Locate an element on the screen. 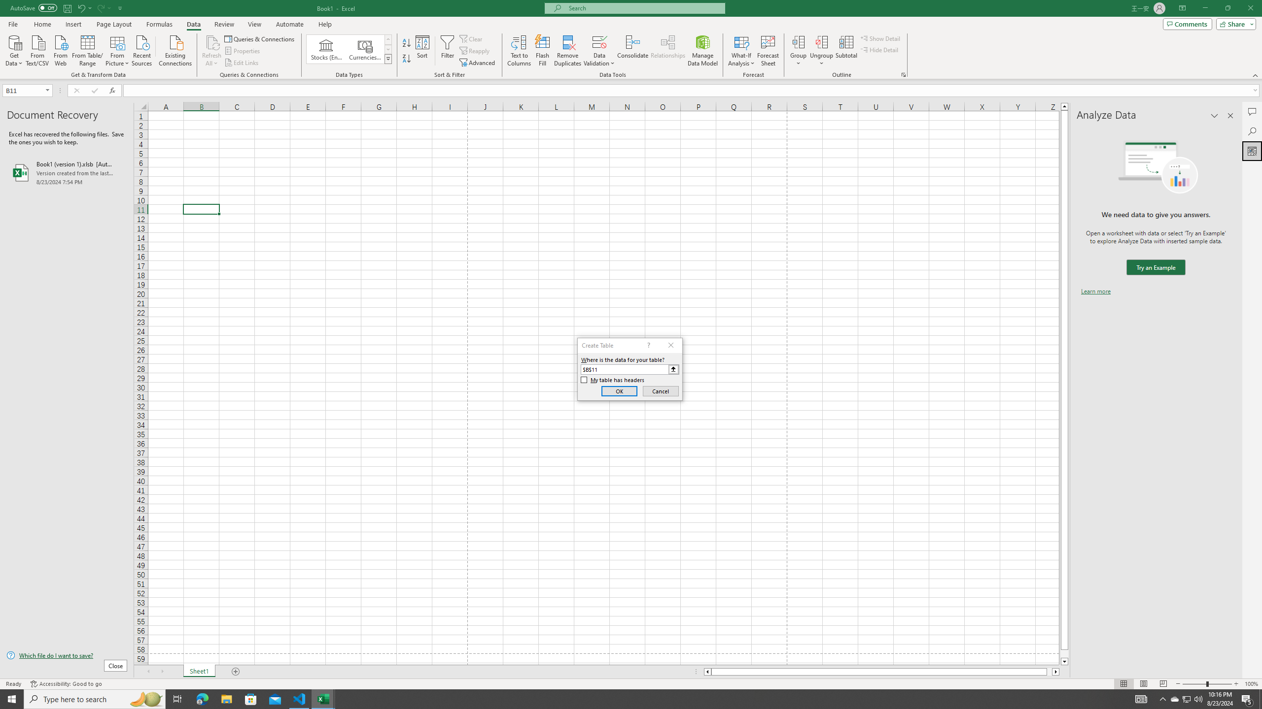  Subtotal is located at coordinates (846, 51).